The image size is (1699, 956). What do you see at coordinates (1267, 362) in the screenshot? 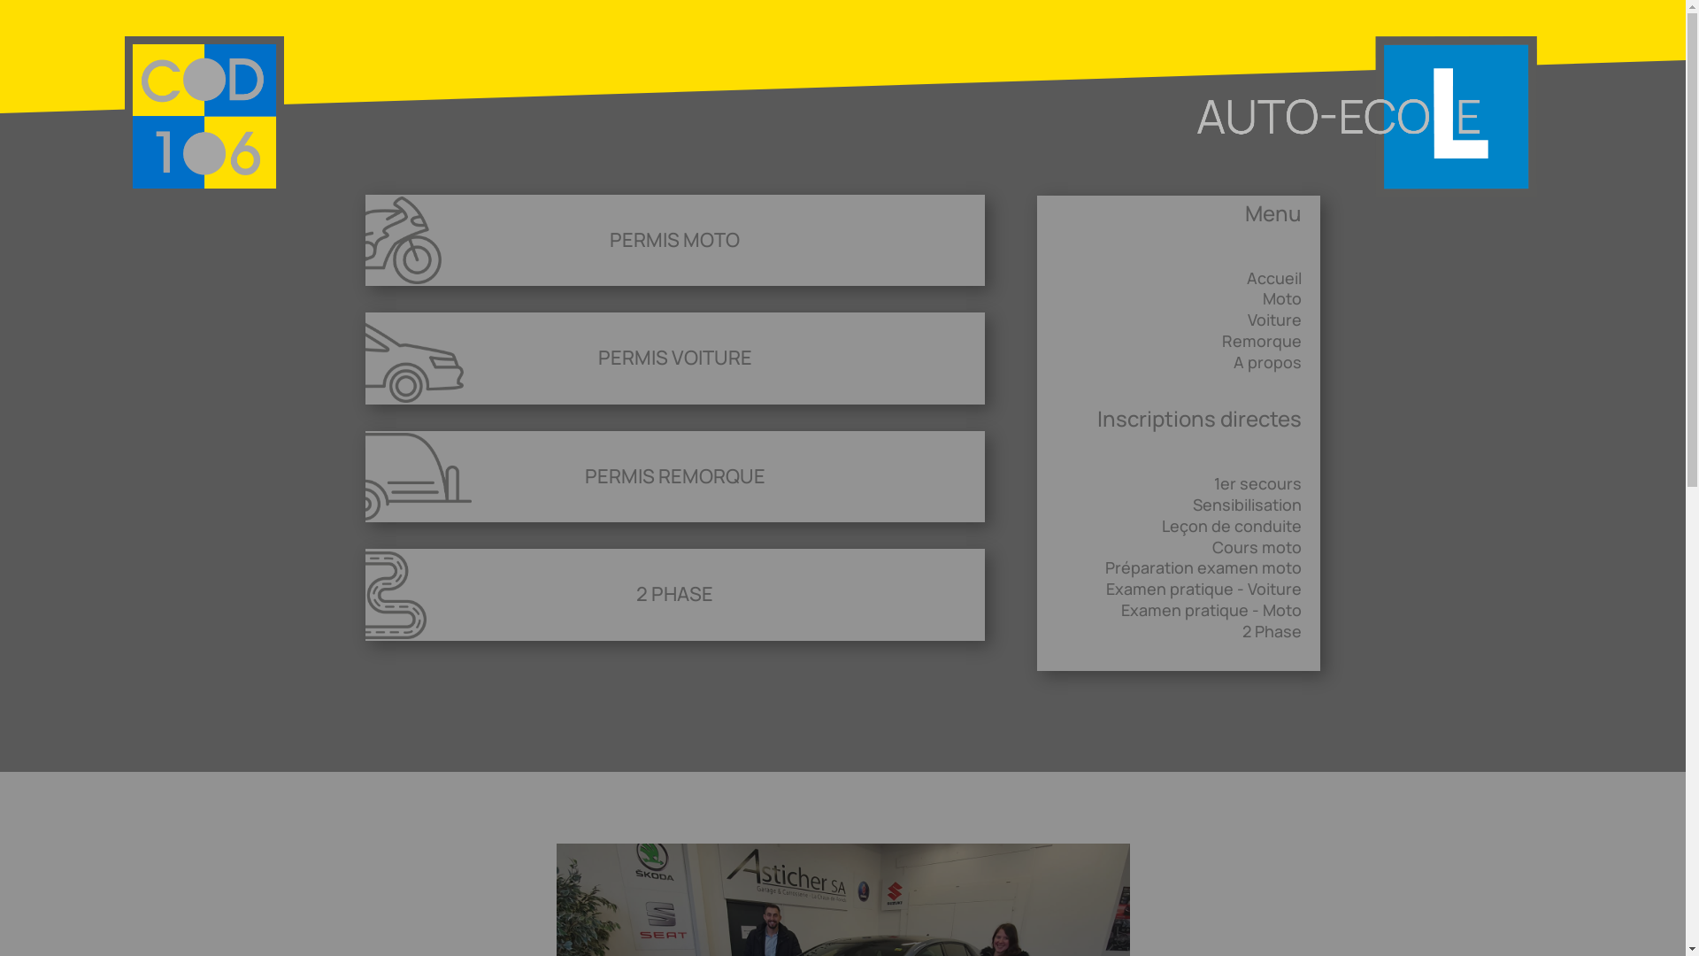
I see `A propos` at bounding box center [1267, 362].